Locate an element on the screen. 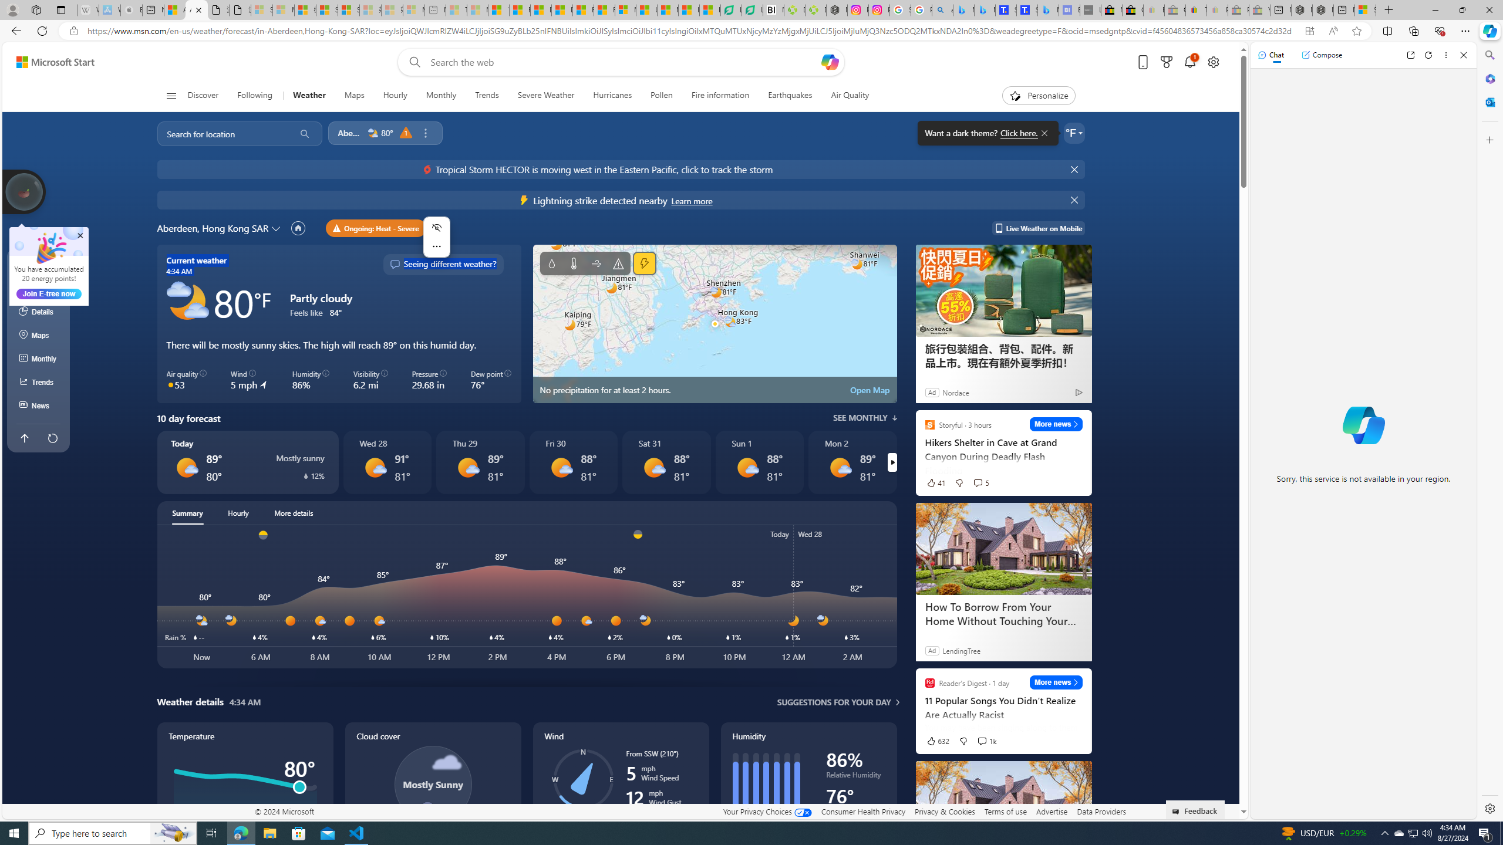 This screenshot has height=845, width=1503. static map image of vector map is located at coordinates (715, 324).